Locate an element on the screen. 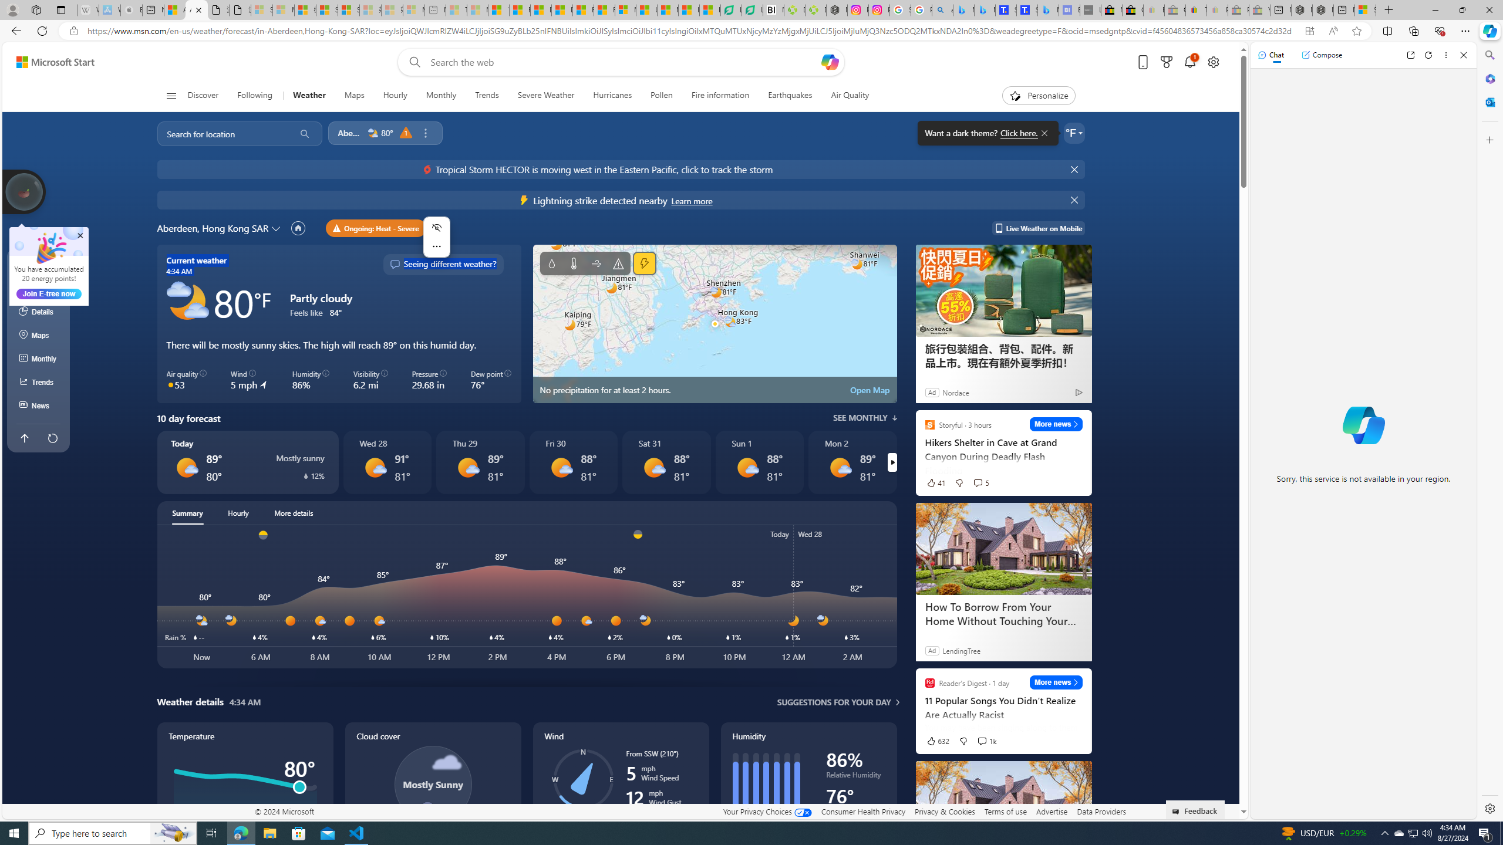 This screenshot has height=845, width=1503. static map image of vector map is located at coordinates (715, 324).